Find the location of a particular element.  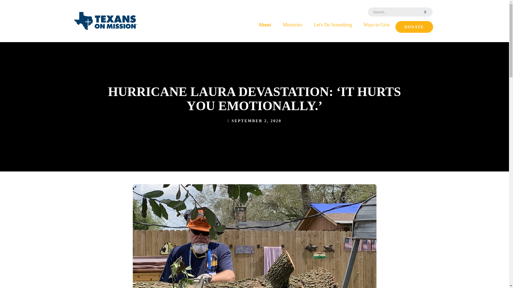

Ministries is located at coordinates (292, 24).